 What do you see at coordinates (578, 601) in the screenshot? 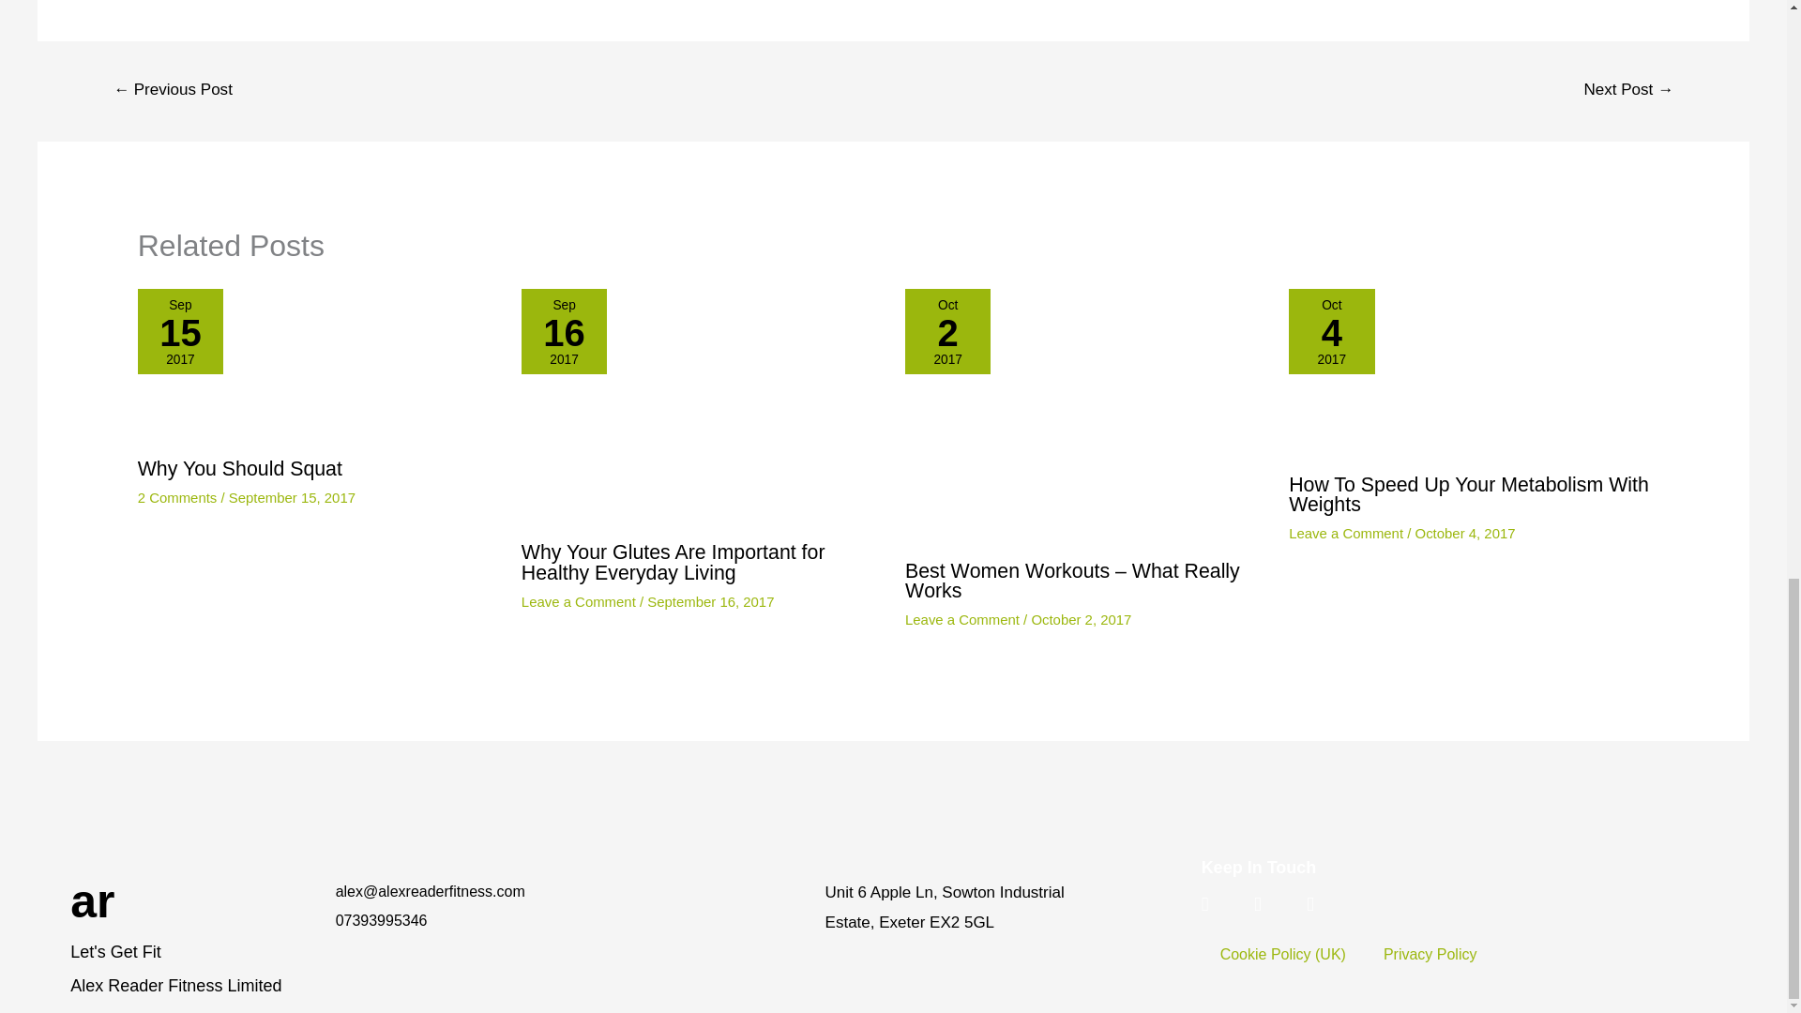
I see `Leave a Comment` at bounding box center [578, 601].